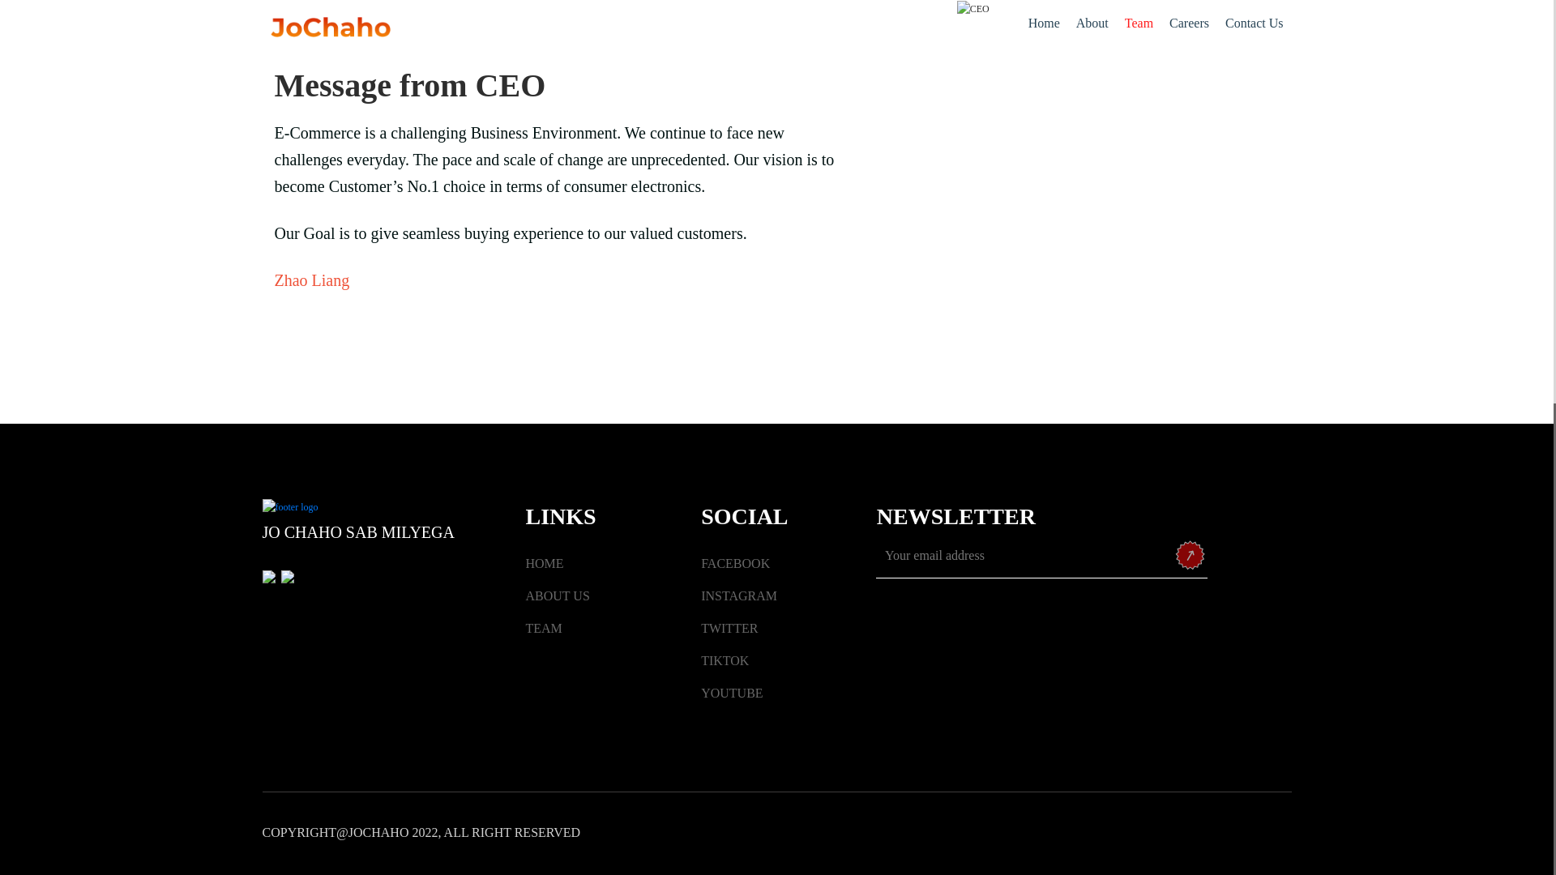 The width and height of the screenshot is (1556, 875). Describe the element at coordinates (558, 595) in the screenshot. I see `ABOUT US` at that location.